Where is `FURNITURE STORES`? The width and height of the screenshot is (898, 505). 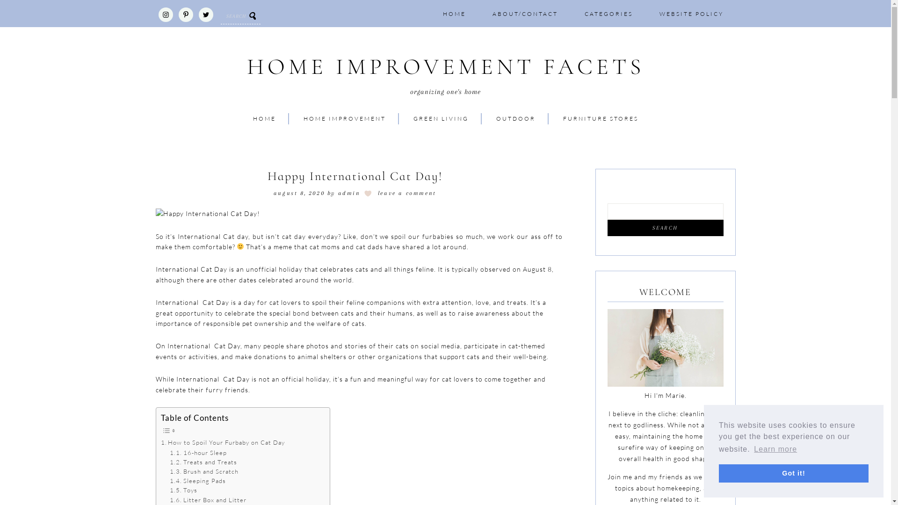
FURNITURE STORES is located at coordinates (601, 119).